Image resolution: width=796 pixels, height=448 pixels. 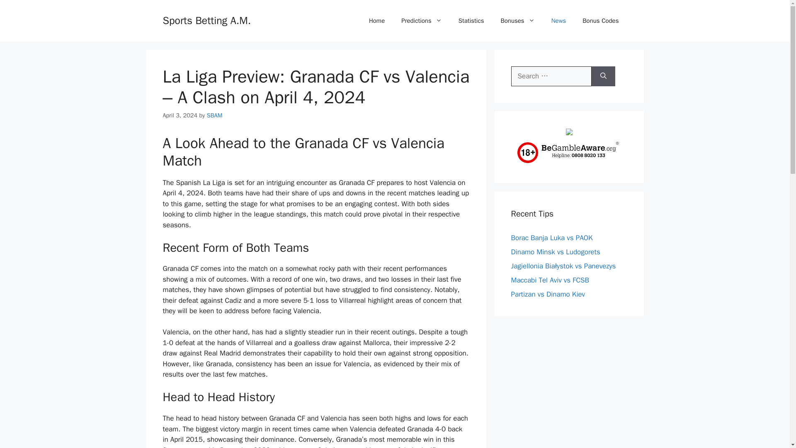 What do you see at coordinates (517, 21) in the screenshot?
I see `Bonuses` at bounding box center [517, 21].